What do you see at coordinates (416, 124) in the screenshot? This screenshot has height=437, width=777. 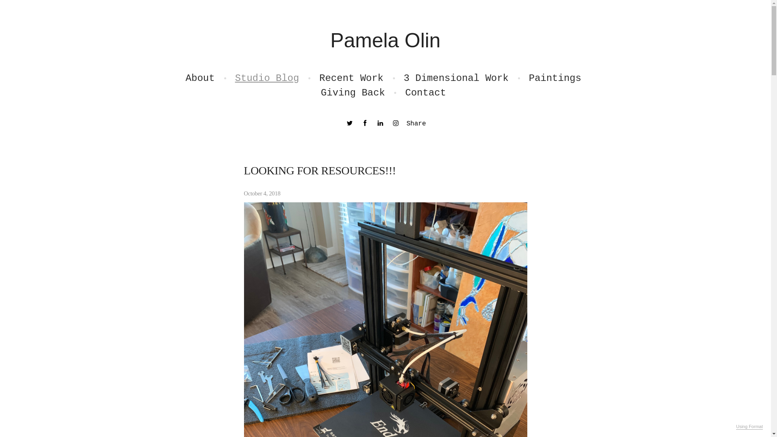 I see `Share` at bounding box center [416, 124].